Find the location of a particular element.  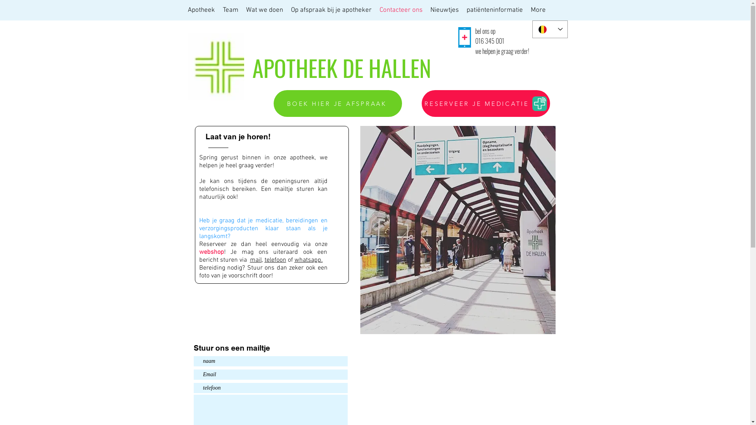

Apotheek is located at coordinates (201, 10).